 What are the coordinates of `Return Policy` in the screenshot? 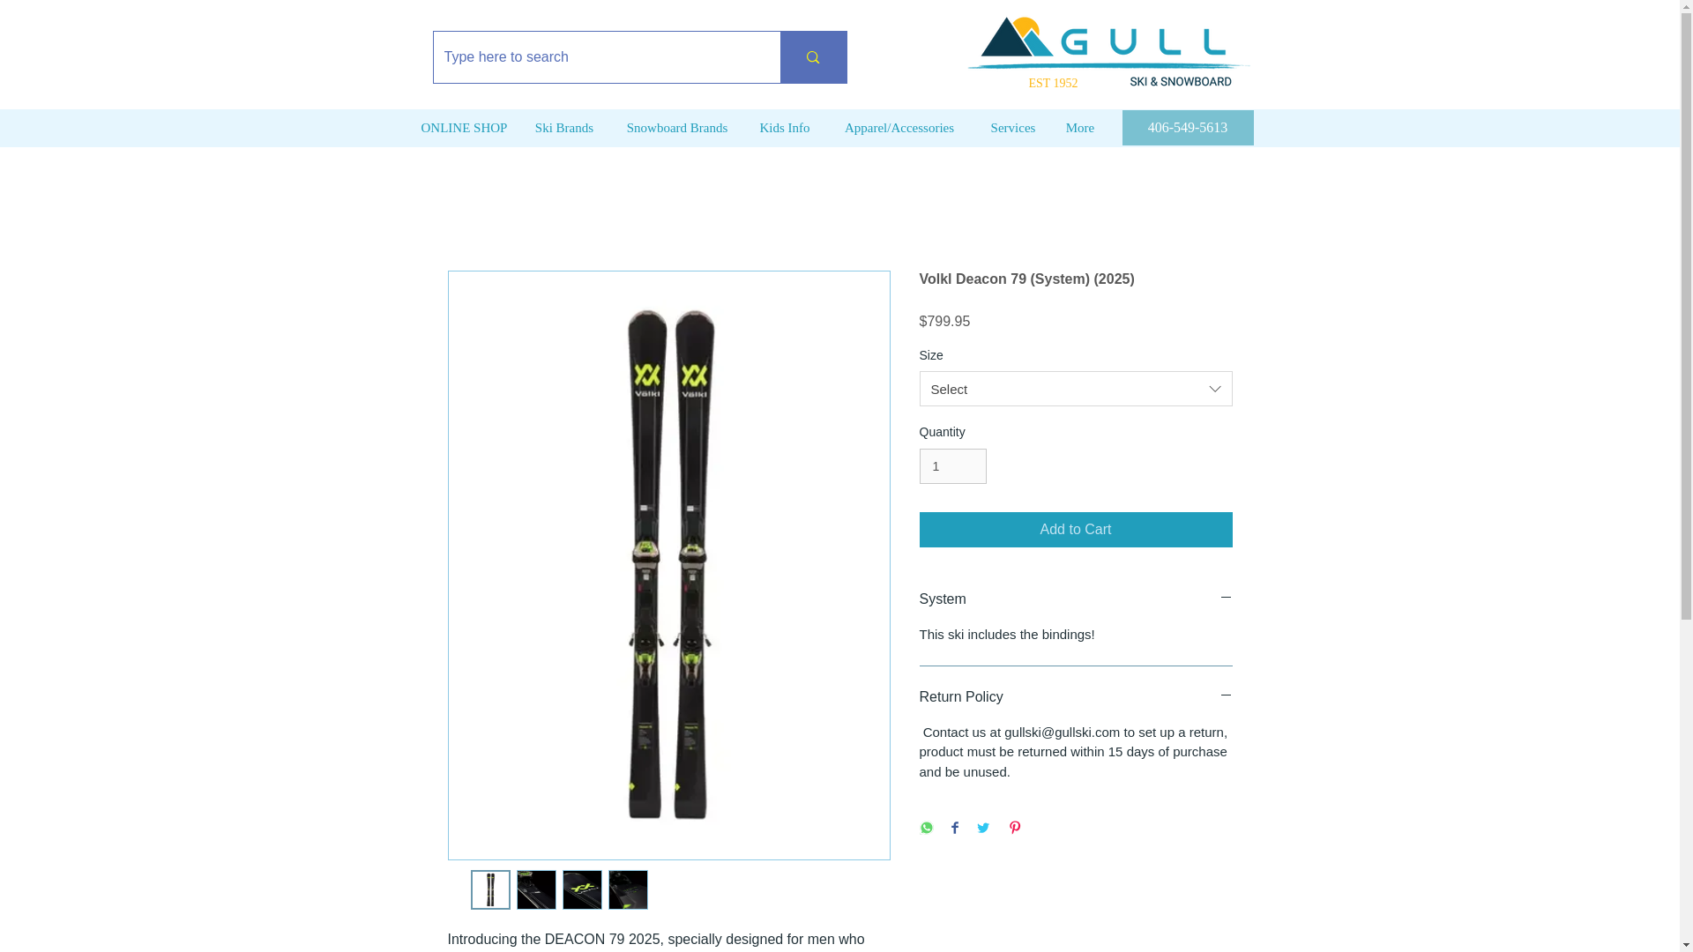 It's located at (1076, 696).